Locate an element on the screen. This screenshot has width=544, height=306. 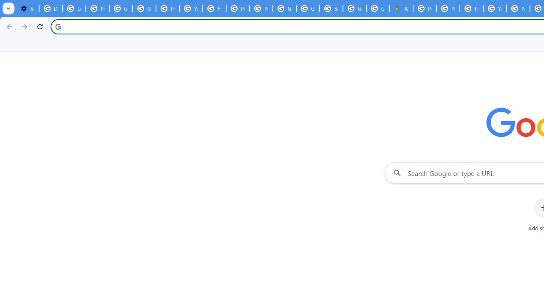
Privacy Help Center - Policies Help is located at coordinates (471, 8).